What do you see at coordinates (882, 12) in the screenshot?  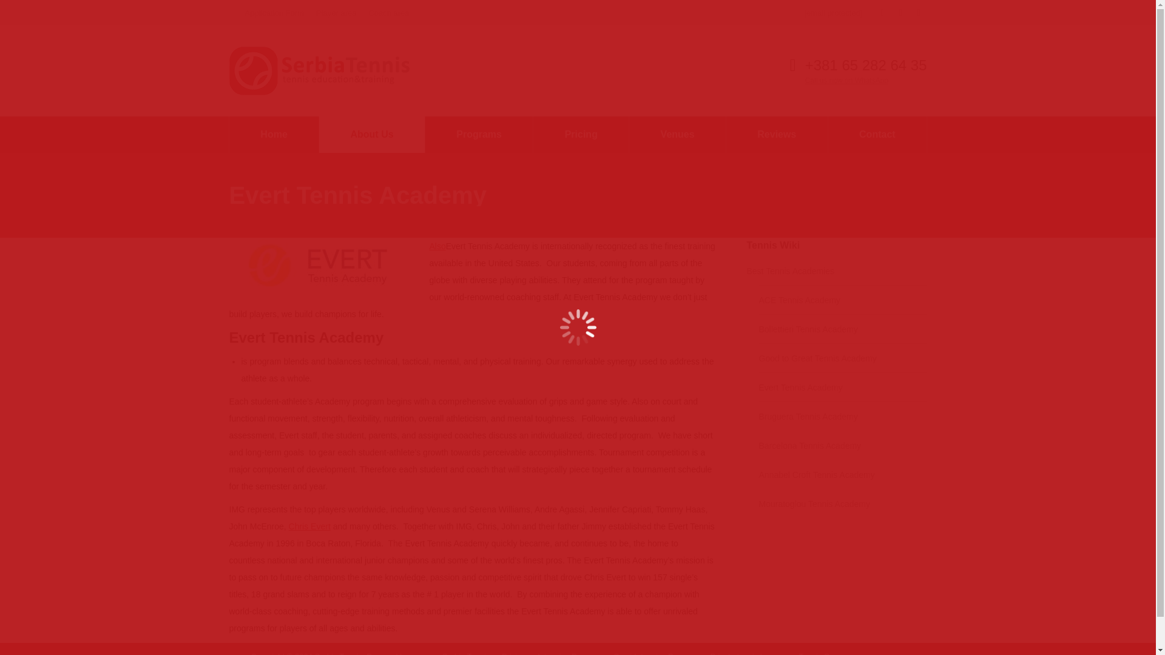 I see `Facebook page opens in new window` at bounding box center [882, 12].